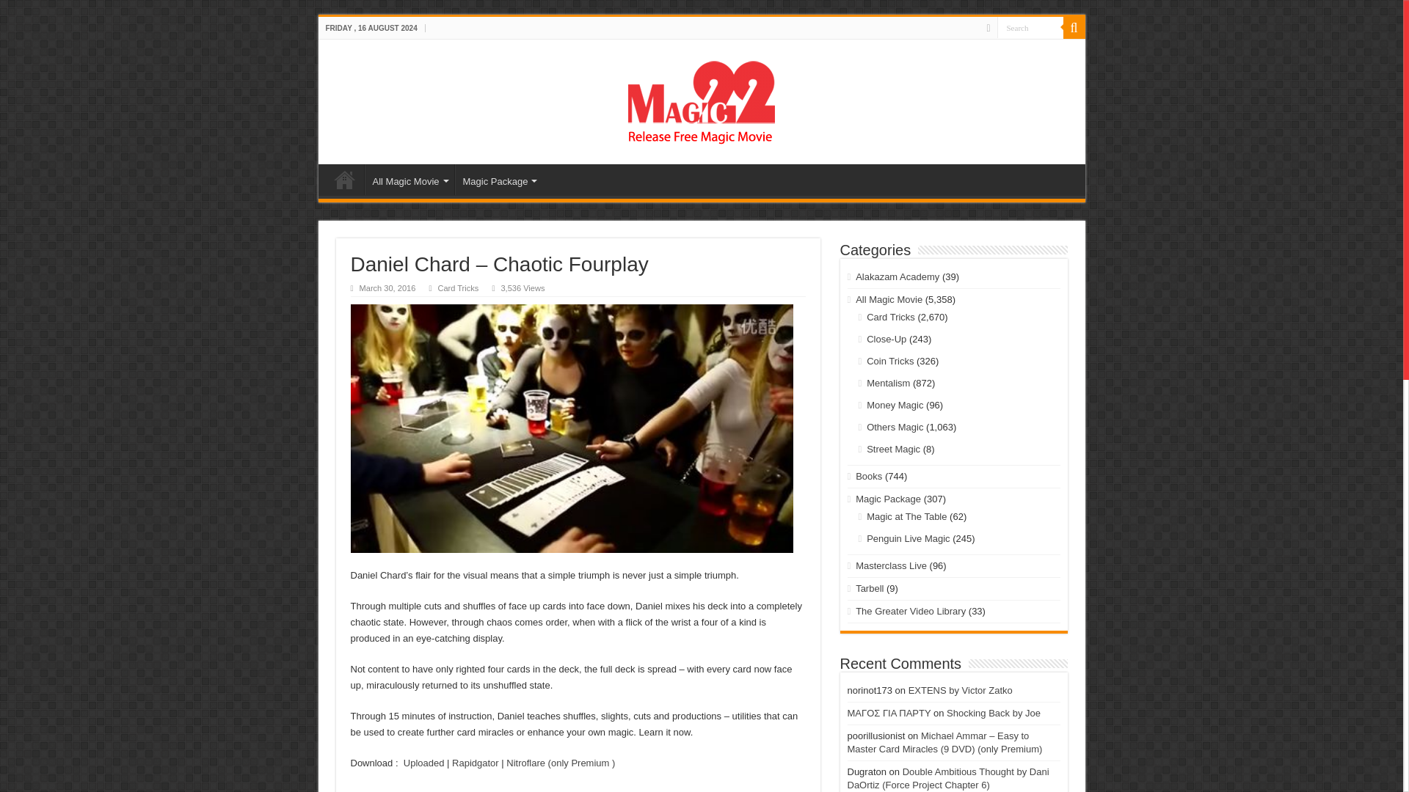 The width and height of the screenshot is (1409, 792). What do you see at coordinates (344, 179) in the screenshot?
I see `Home` at bounding box center [344, 179].